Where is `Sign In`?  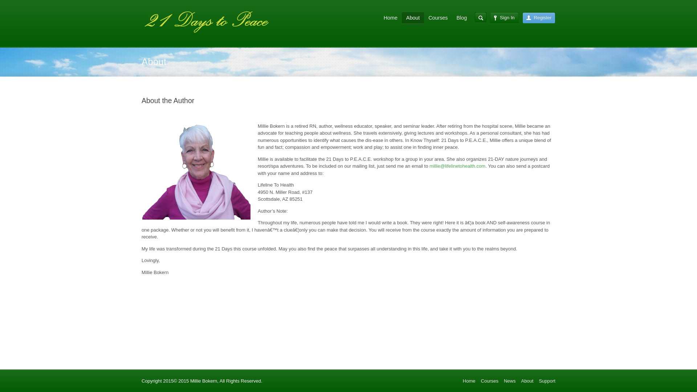 Sign In is located at coordinates (504, 18).